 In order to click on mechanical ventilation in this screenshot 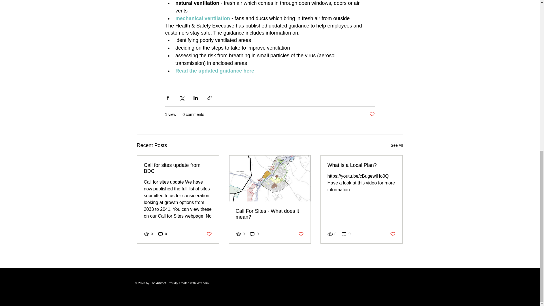, I will do `click(202, 18)`.